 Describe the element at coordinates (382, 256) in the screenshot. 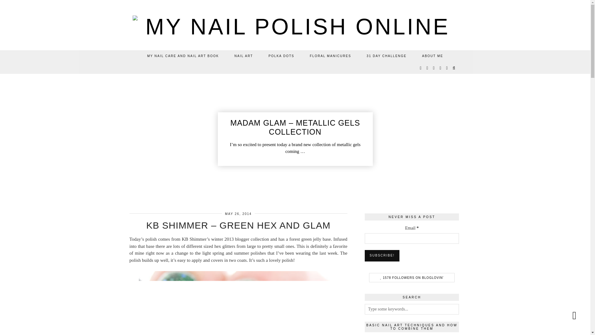

I see `Subscribe!` at that location.